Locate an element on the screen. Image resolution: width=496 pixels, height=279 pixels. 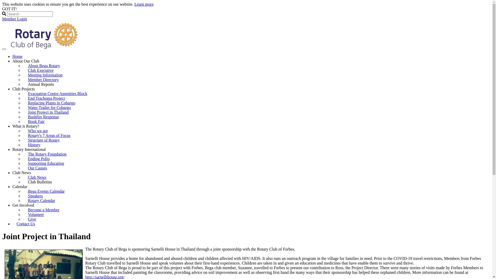
Club Projects is located at coordinates (24, 89).